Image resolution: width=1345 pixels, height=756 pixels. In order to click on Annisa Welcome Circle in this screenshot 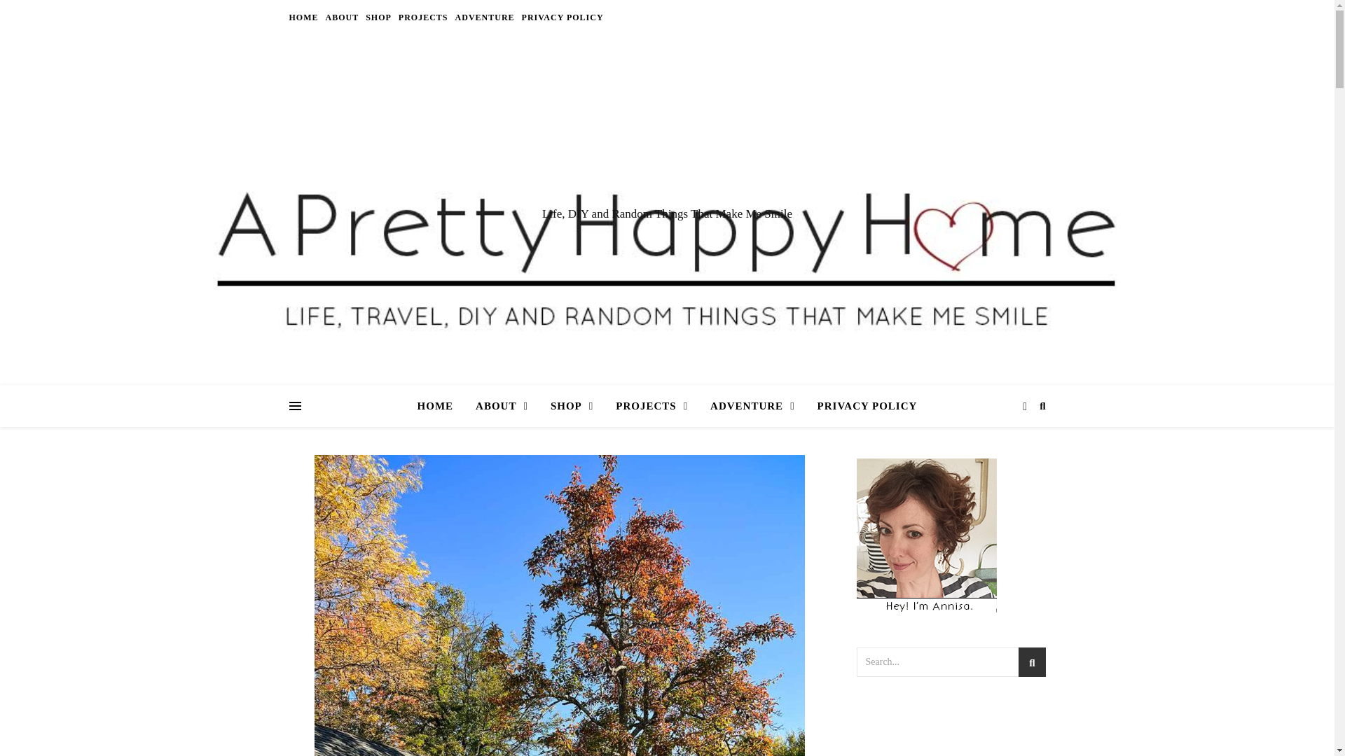, I will do `click(926, 535)`.